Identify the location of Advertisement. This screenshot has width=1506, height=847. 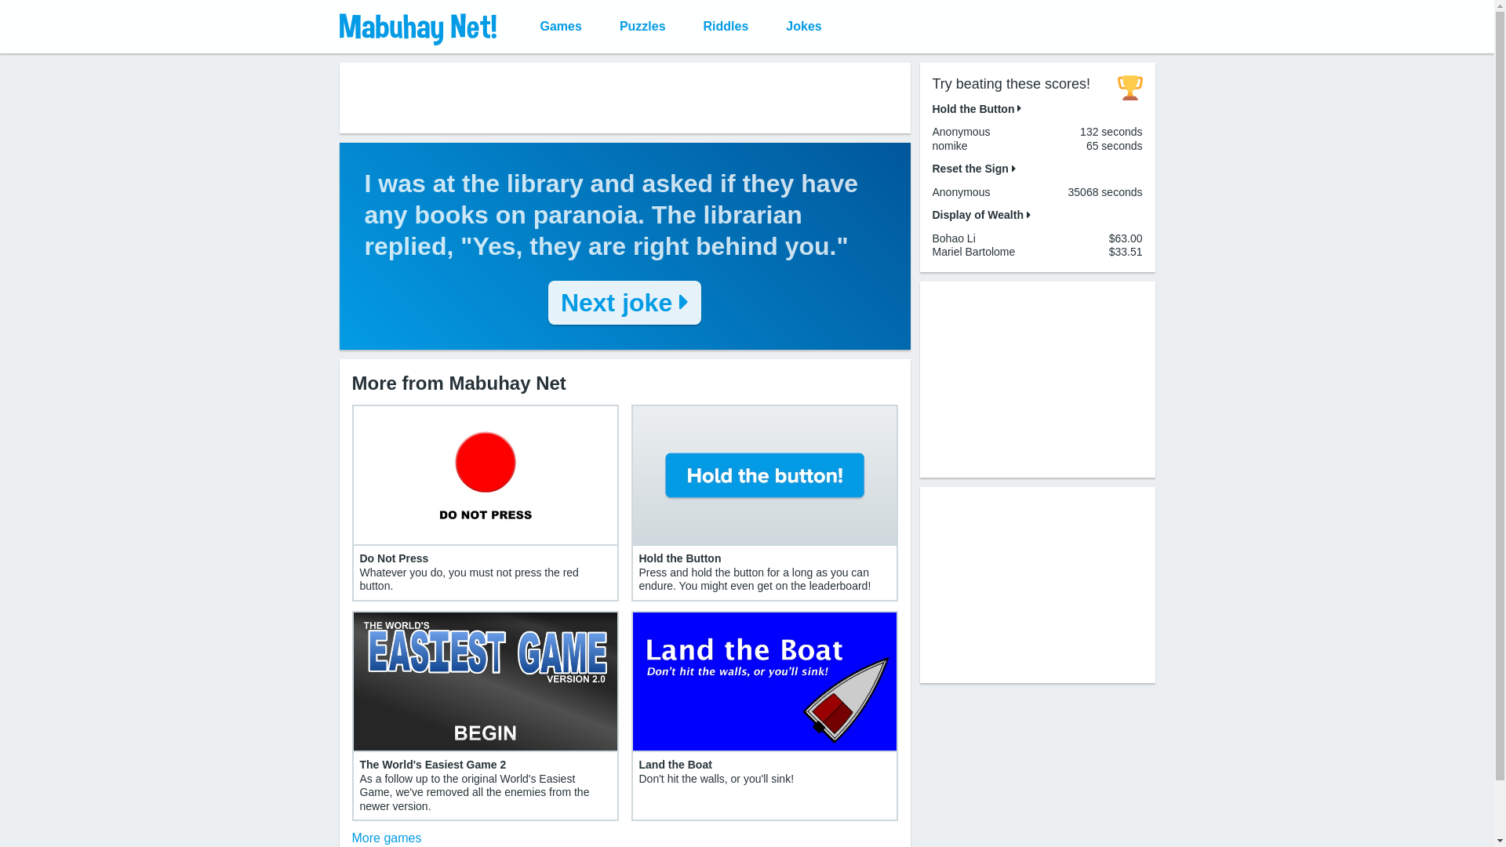
(1037, 583).